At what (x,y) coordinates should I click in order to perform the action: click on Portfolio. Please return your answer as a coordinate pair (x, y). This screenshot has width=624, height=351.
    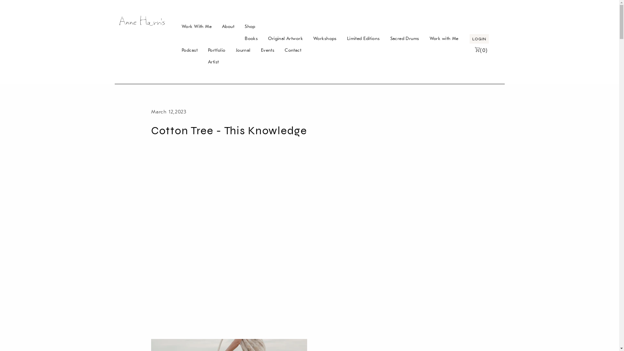
    Looking at the image, I should click on (217, 50).